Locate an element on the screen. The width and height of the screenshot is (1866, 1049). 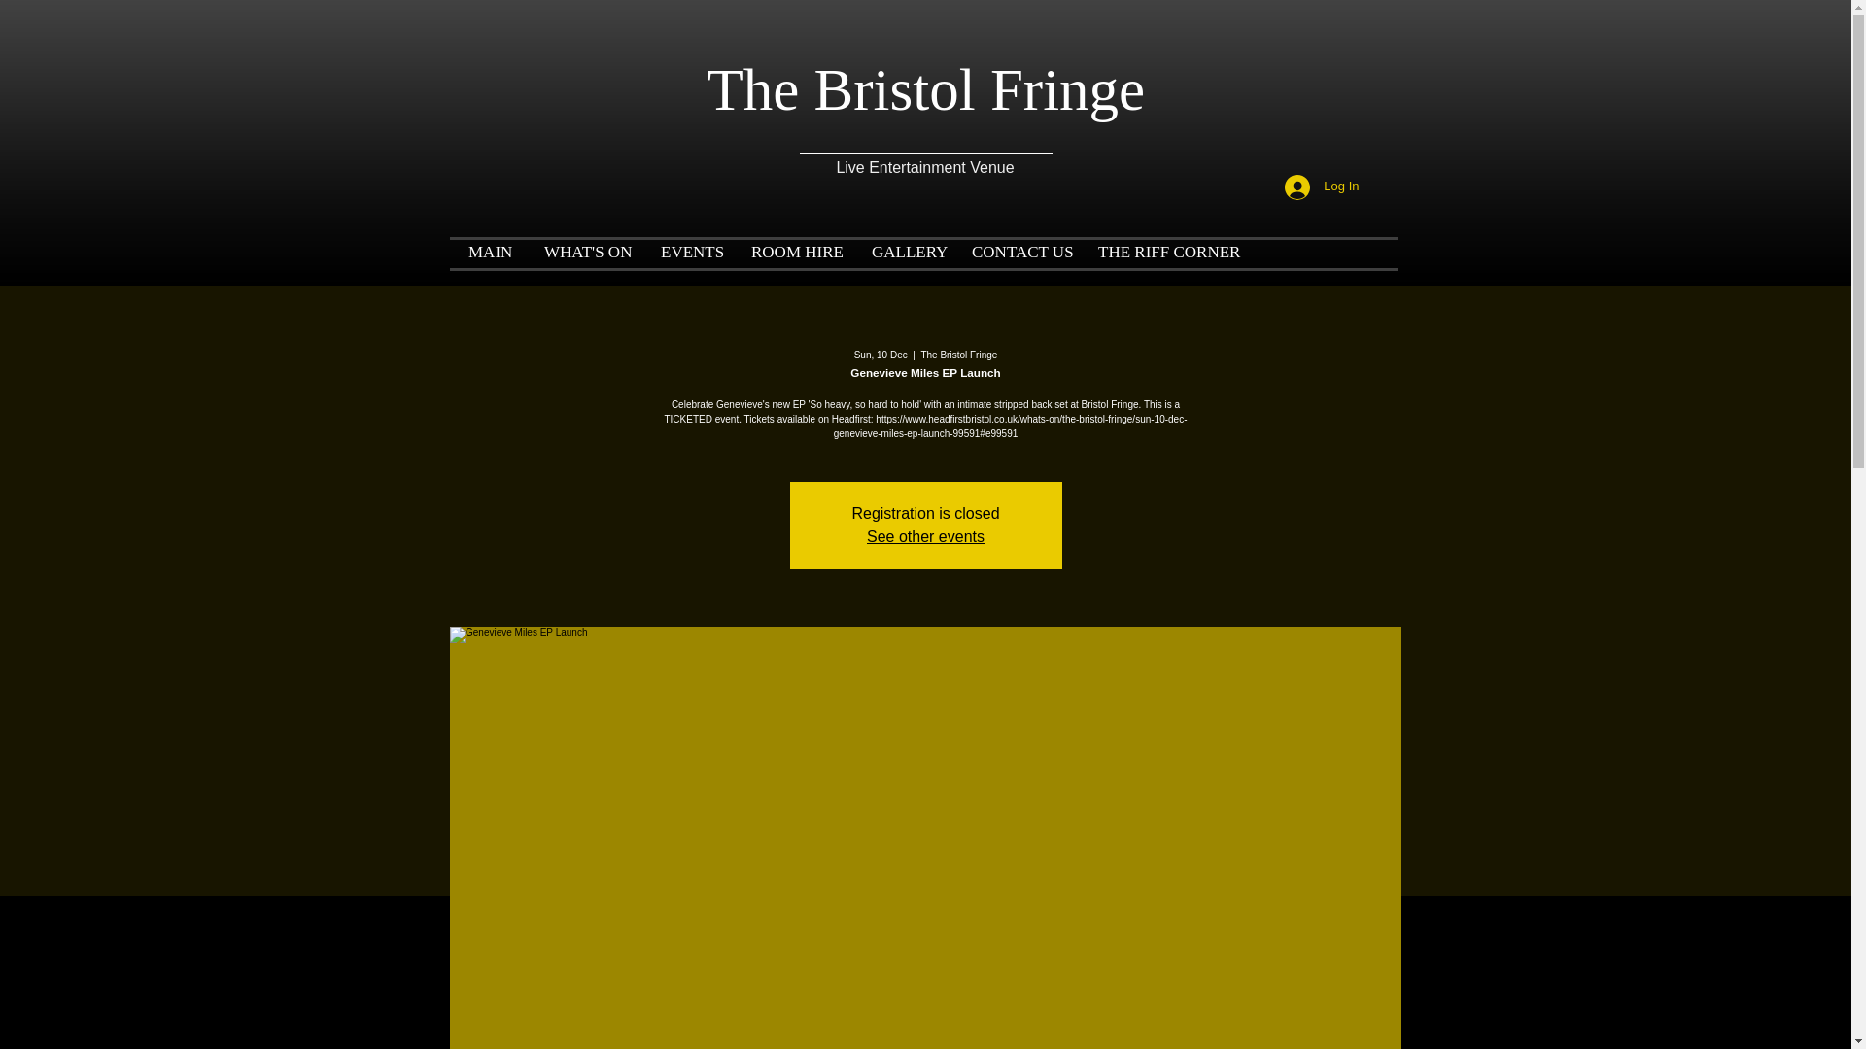
MAIN is located at coordinates (486, 245).